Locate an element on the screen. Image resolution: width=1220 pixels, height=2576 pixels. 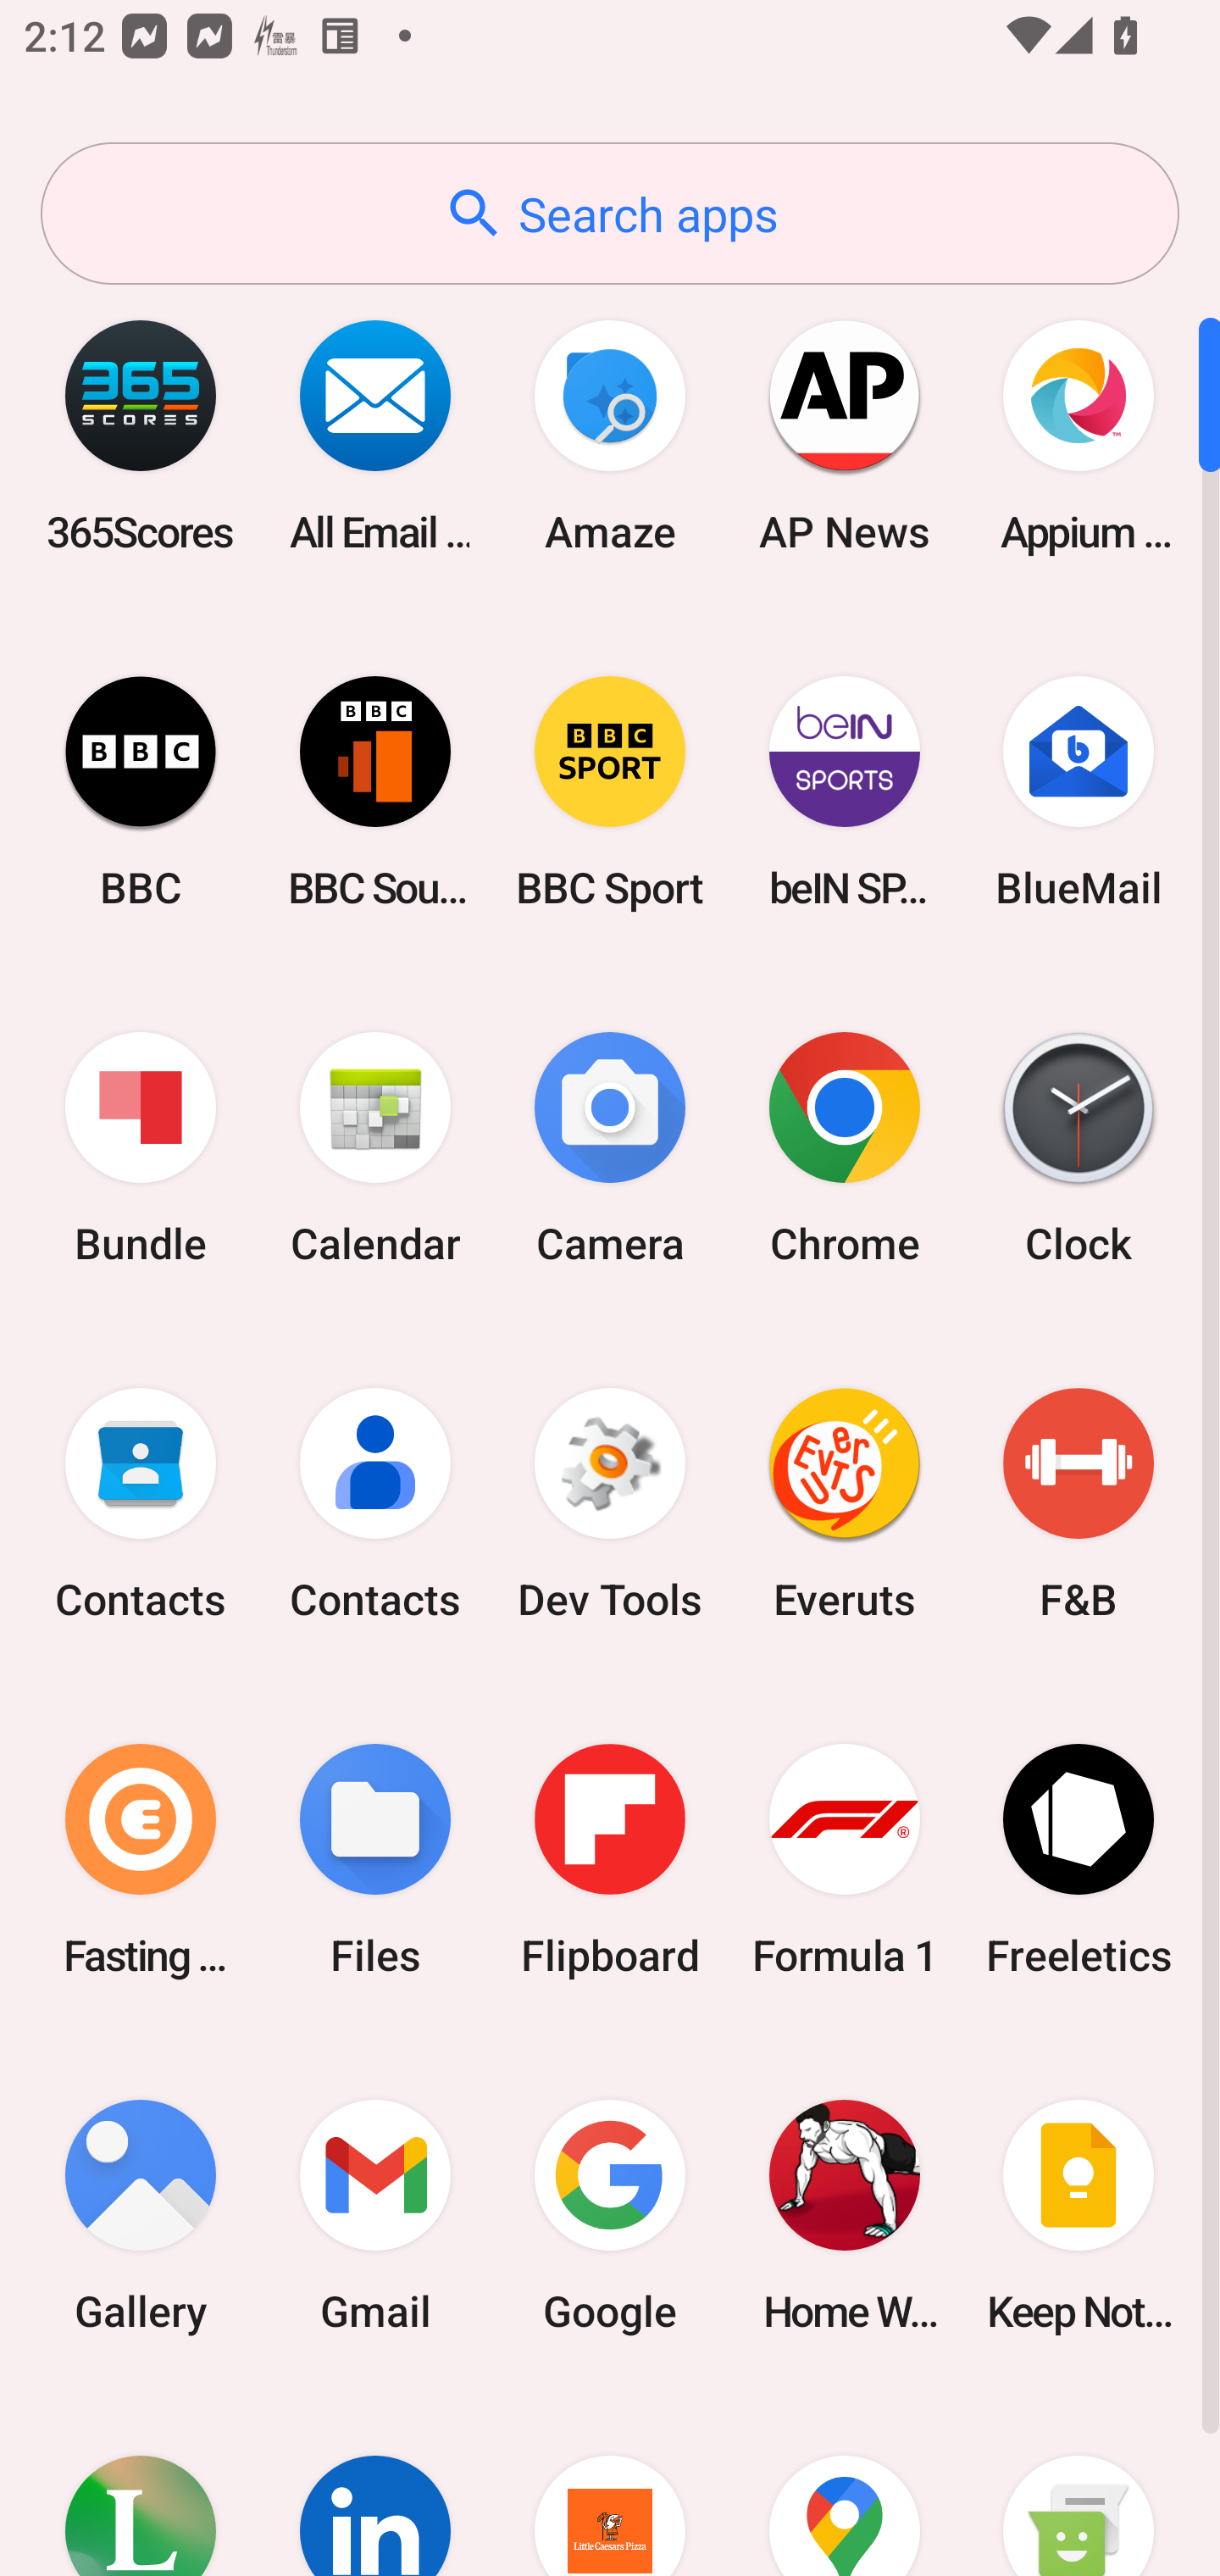
Clock is located at coordinates (1079, 1149).